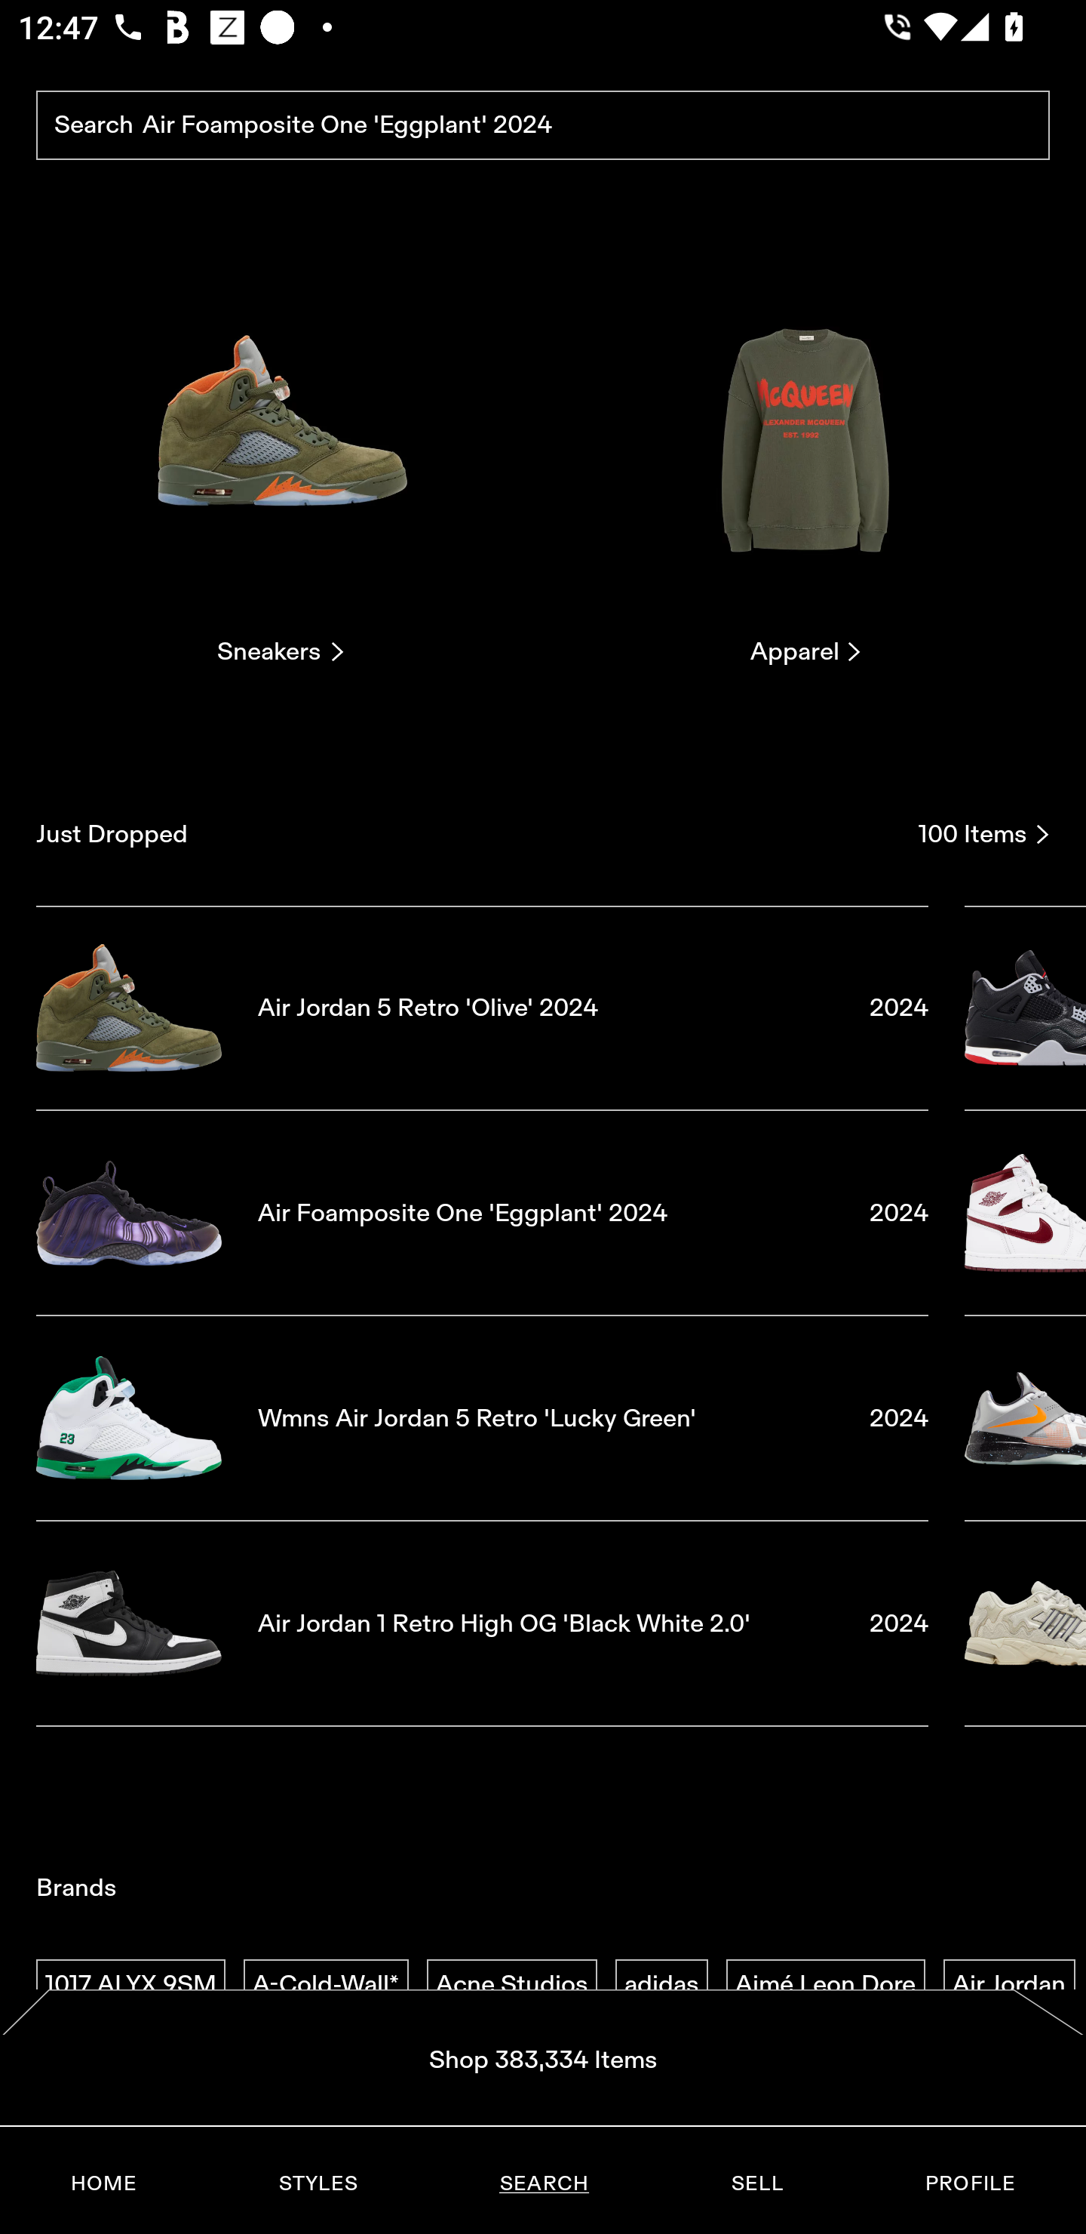 The width and height of the screenshot is (1086, 2234). What do you see at coordinates (482, 1007) in the screenshot?
I see `Air Jordan 5 Retro 'Olive' 2024 2024` at bounding box center [482, 1007].